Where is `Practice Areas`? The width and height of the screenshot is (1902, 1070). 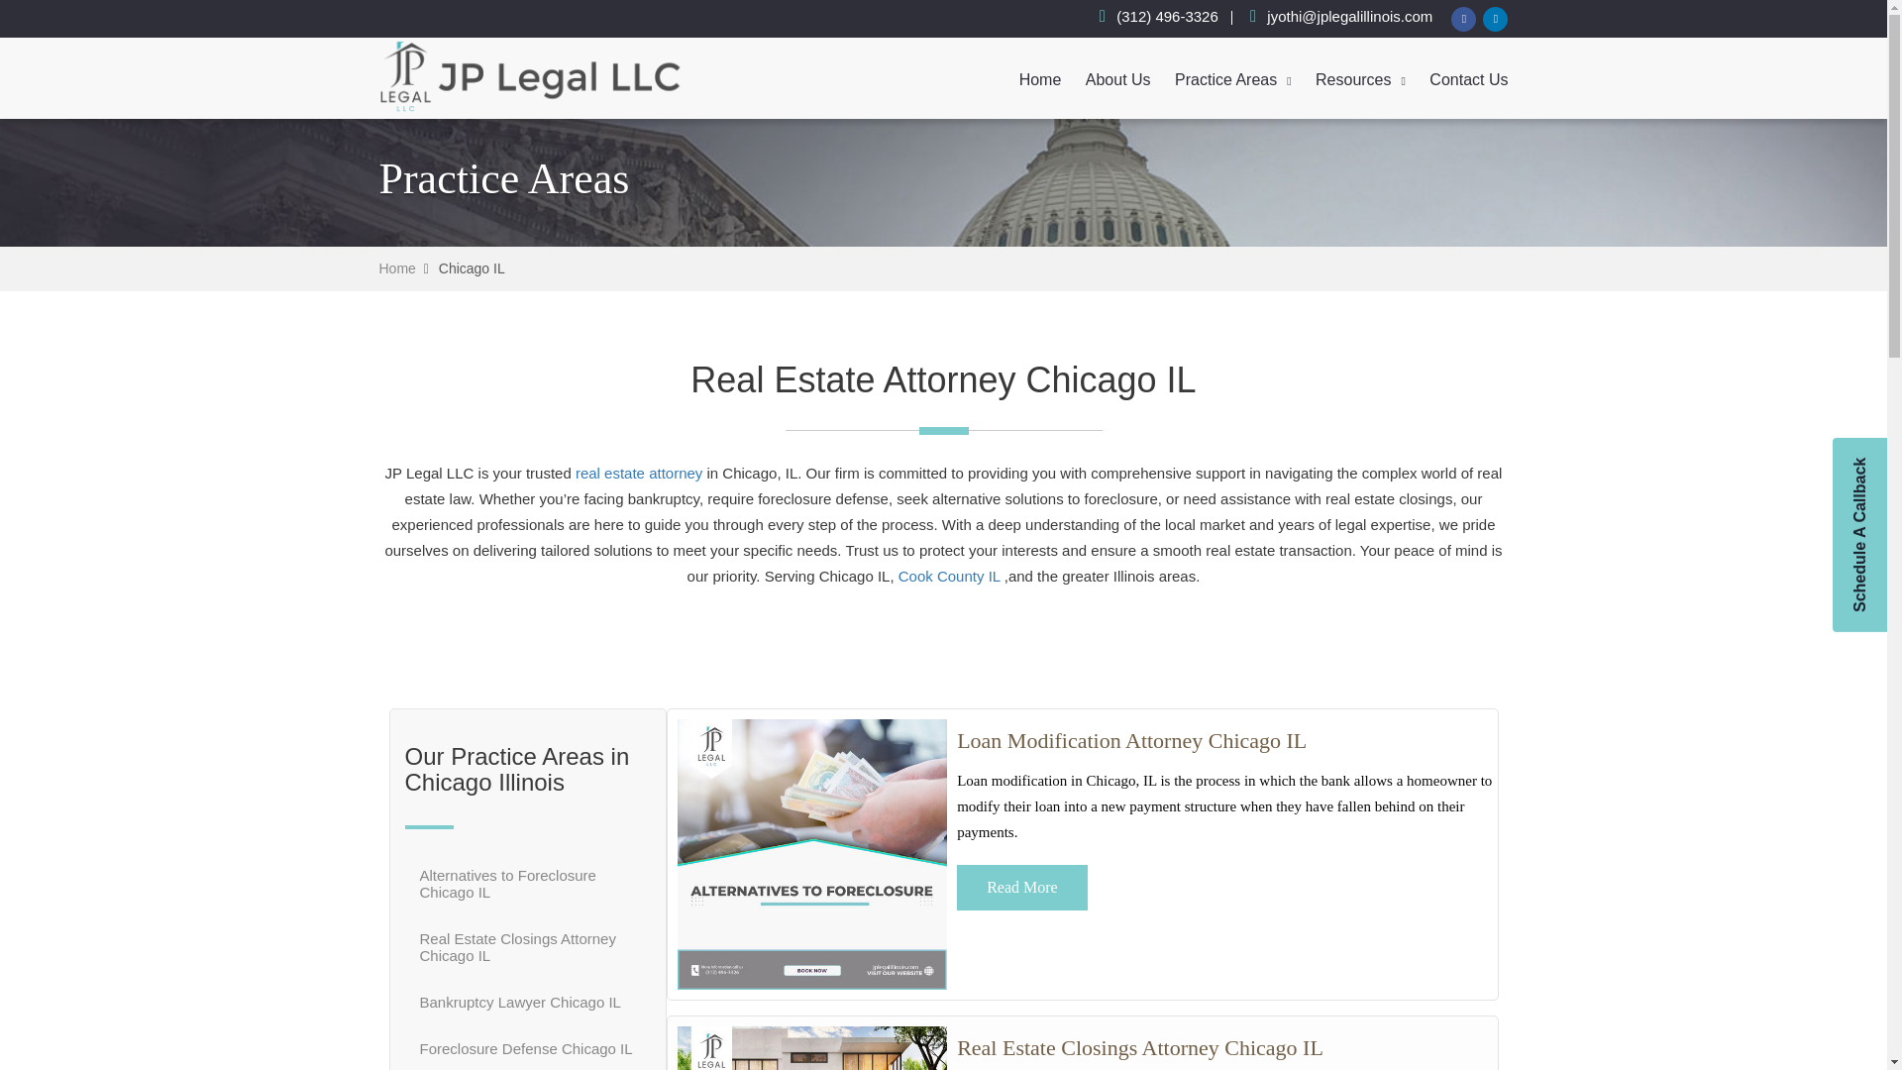 Practice Areas is located at coordinates (1232, 77).